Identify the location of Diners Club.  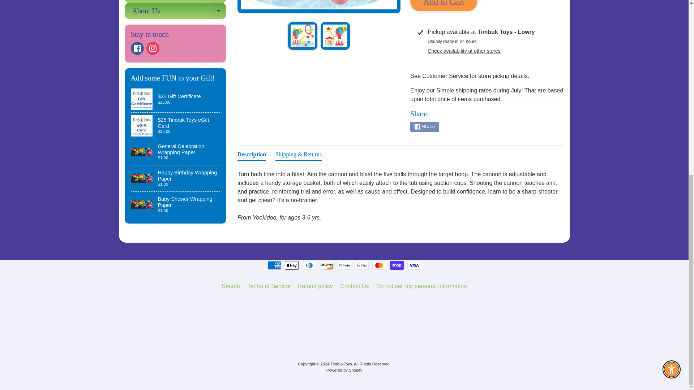
(309, 265).